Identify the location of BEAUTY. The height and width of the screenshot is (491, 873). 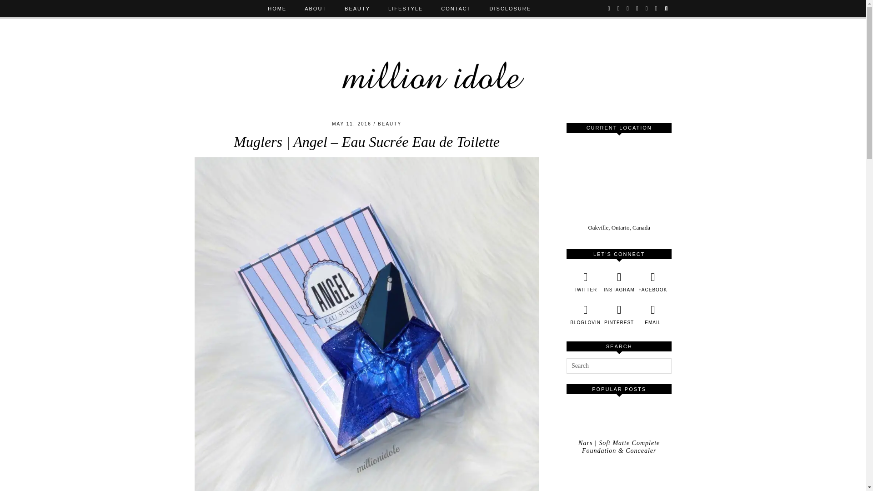
(357, 8).